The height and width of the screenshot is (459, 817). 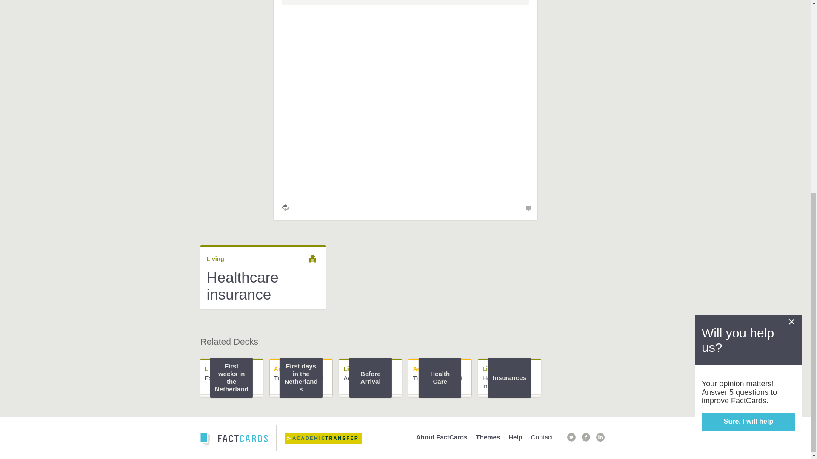 I want to click on Open in new window, so click(x=586, y=437).